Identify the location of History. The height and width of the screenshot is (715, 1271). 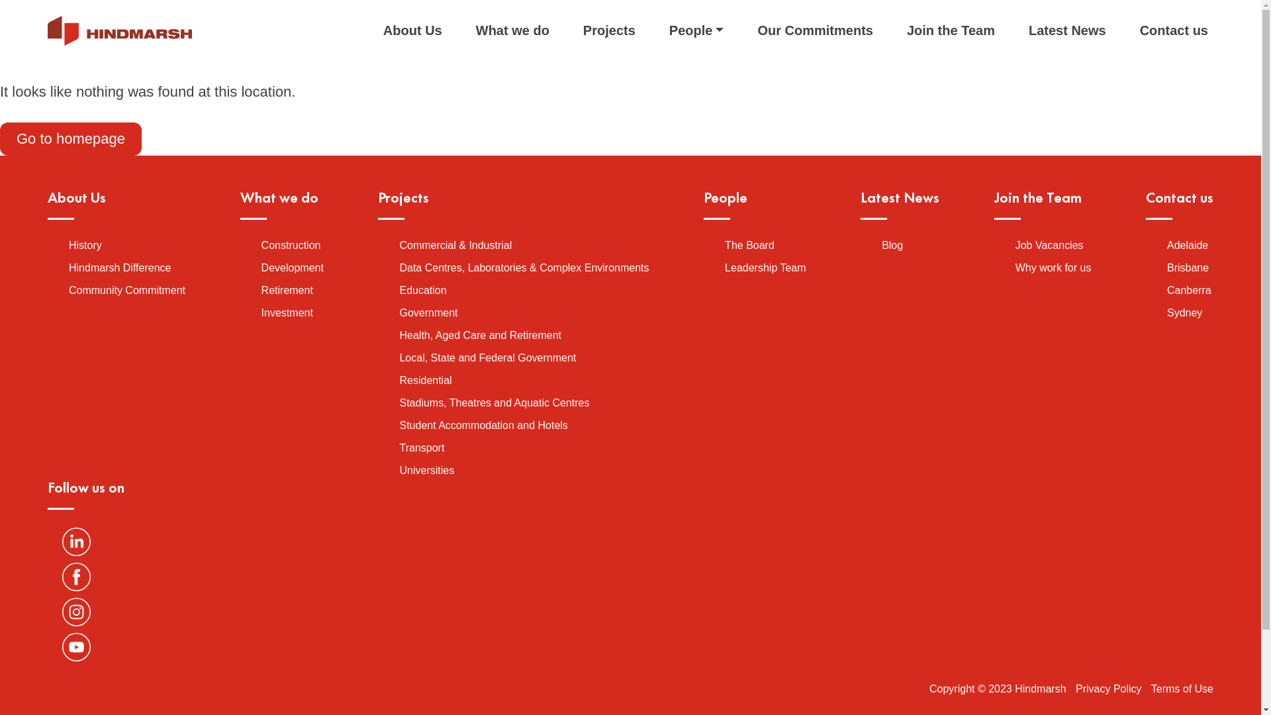
(85, 245).